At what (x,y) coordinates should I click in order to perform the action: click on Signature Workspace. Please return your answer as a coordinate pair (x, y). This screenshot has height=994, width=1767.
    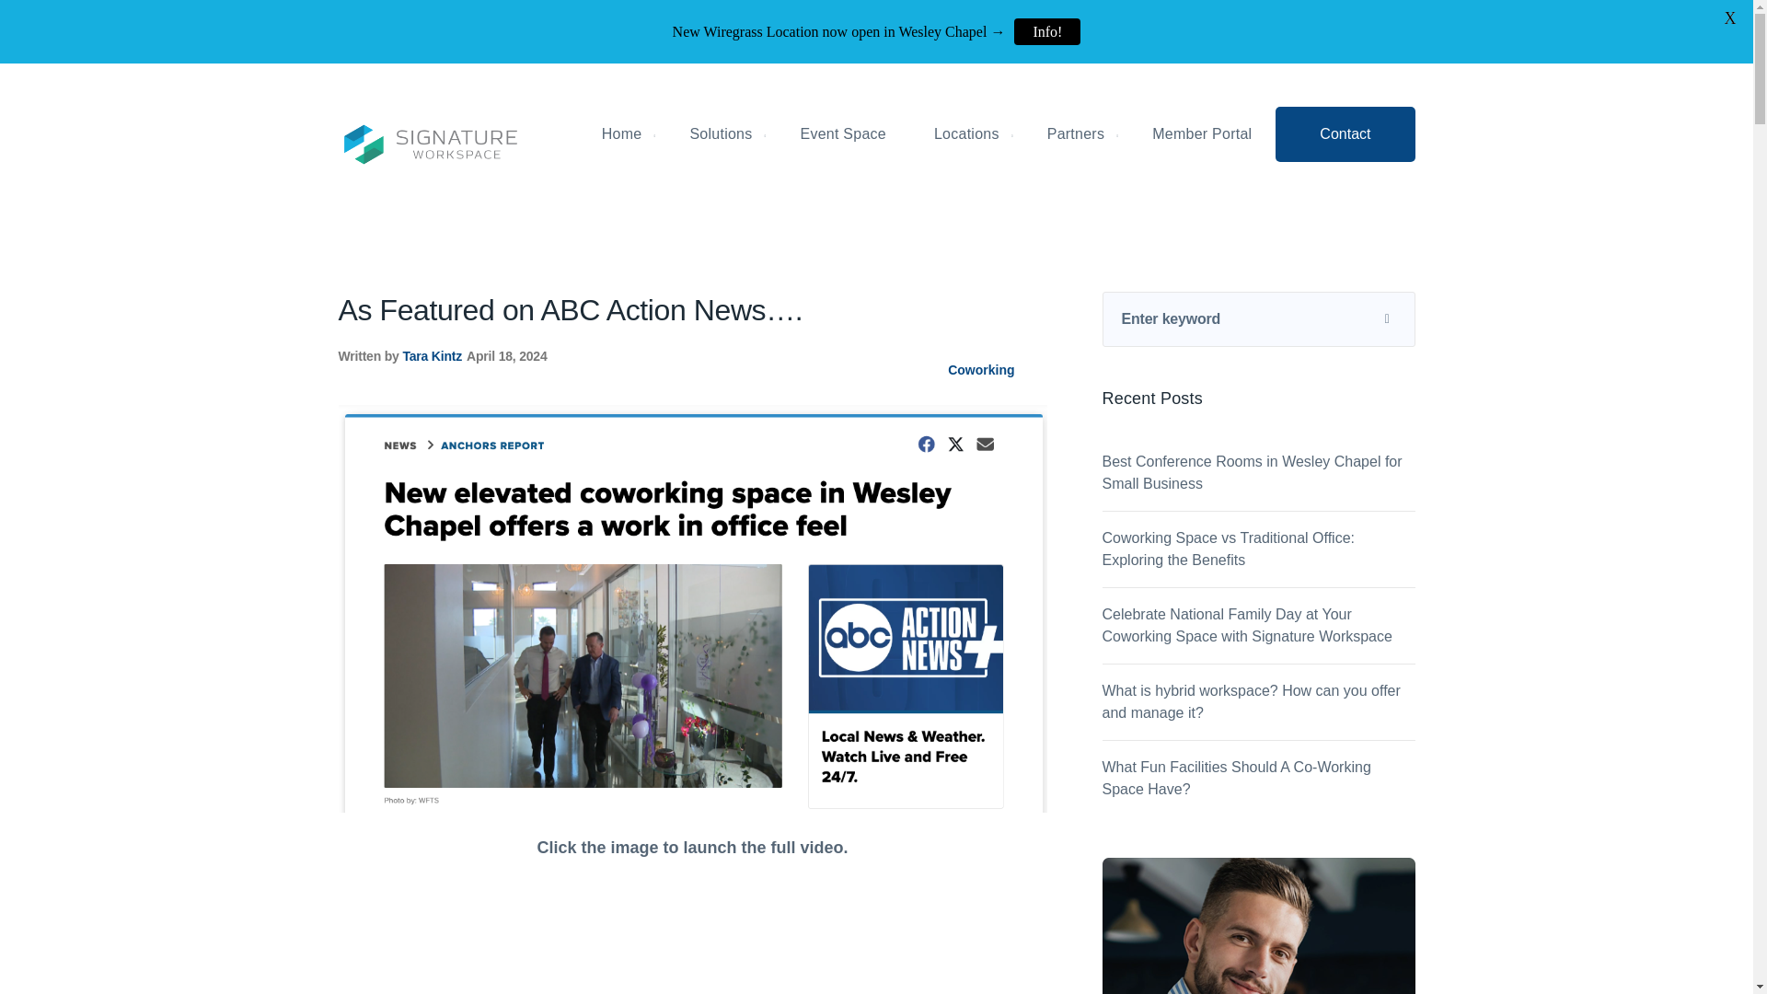
    Looking at the image, I should click on (431, 144).